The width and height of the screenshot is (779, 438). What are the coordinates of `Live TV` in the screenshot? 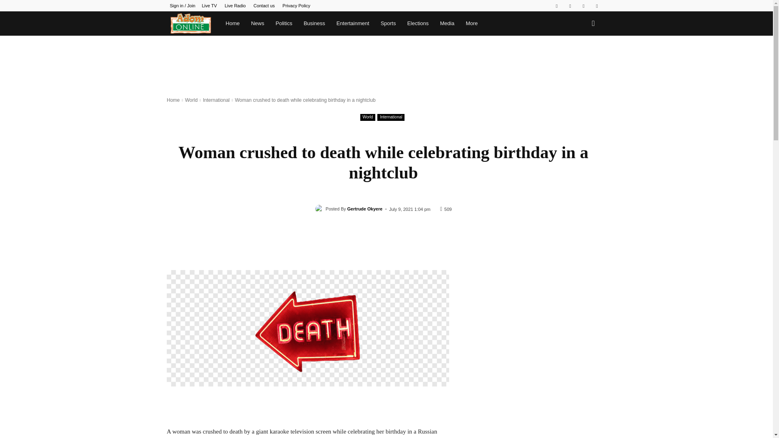 It's located at (209, 6).